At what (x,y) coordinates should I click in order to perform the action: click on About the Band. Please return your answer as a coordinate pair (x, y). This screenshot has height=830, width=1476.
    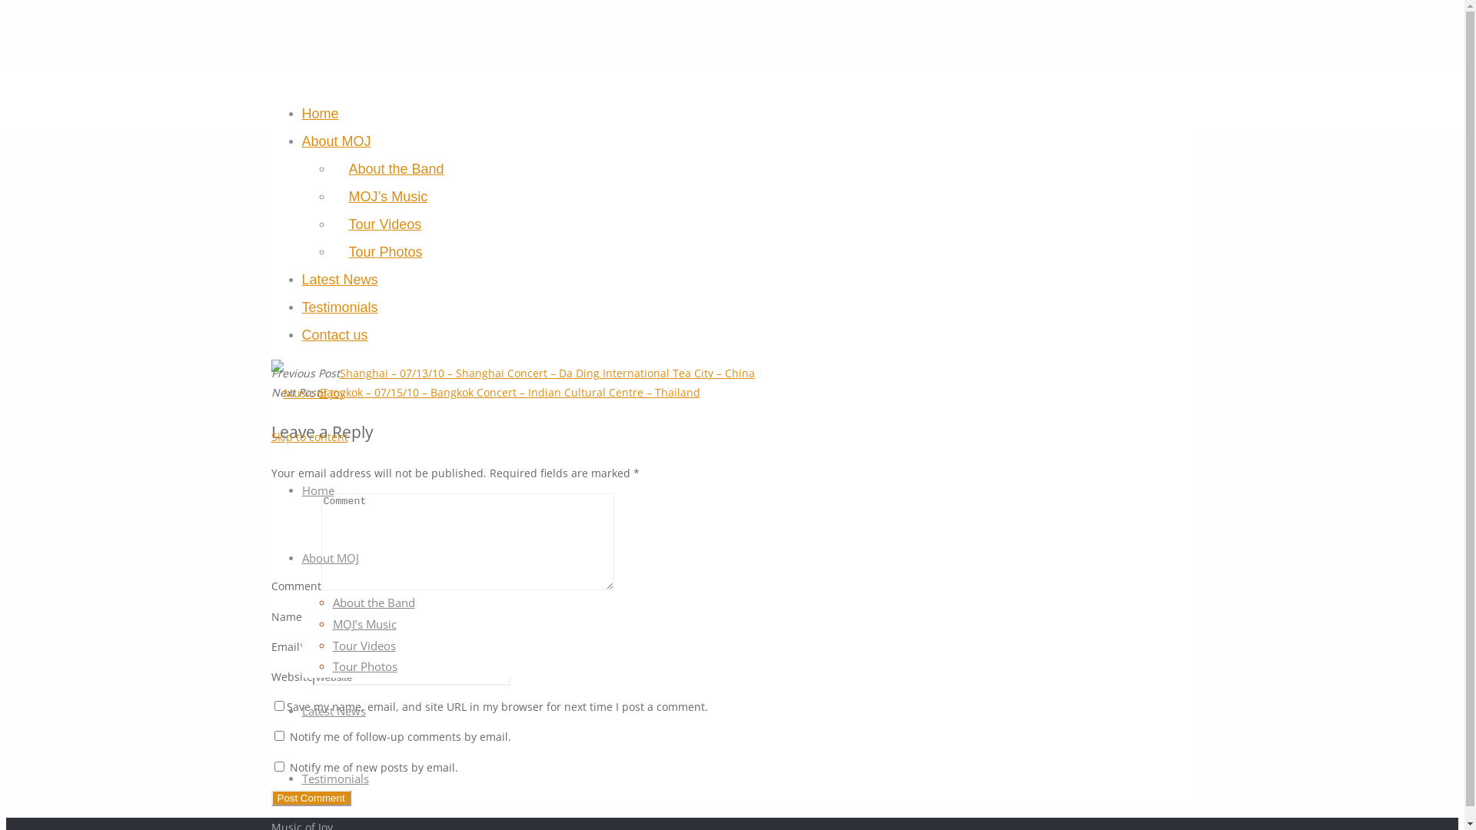
    Looking at the image, I should click on (374, 603).